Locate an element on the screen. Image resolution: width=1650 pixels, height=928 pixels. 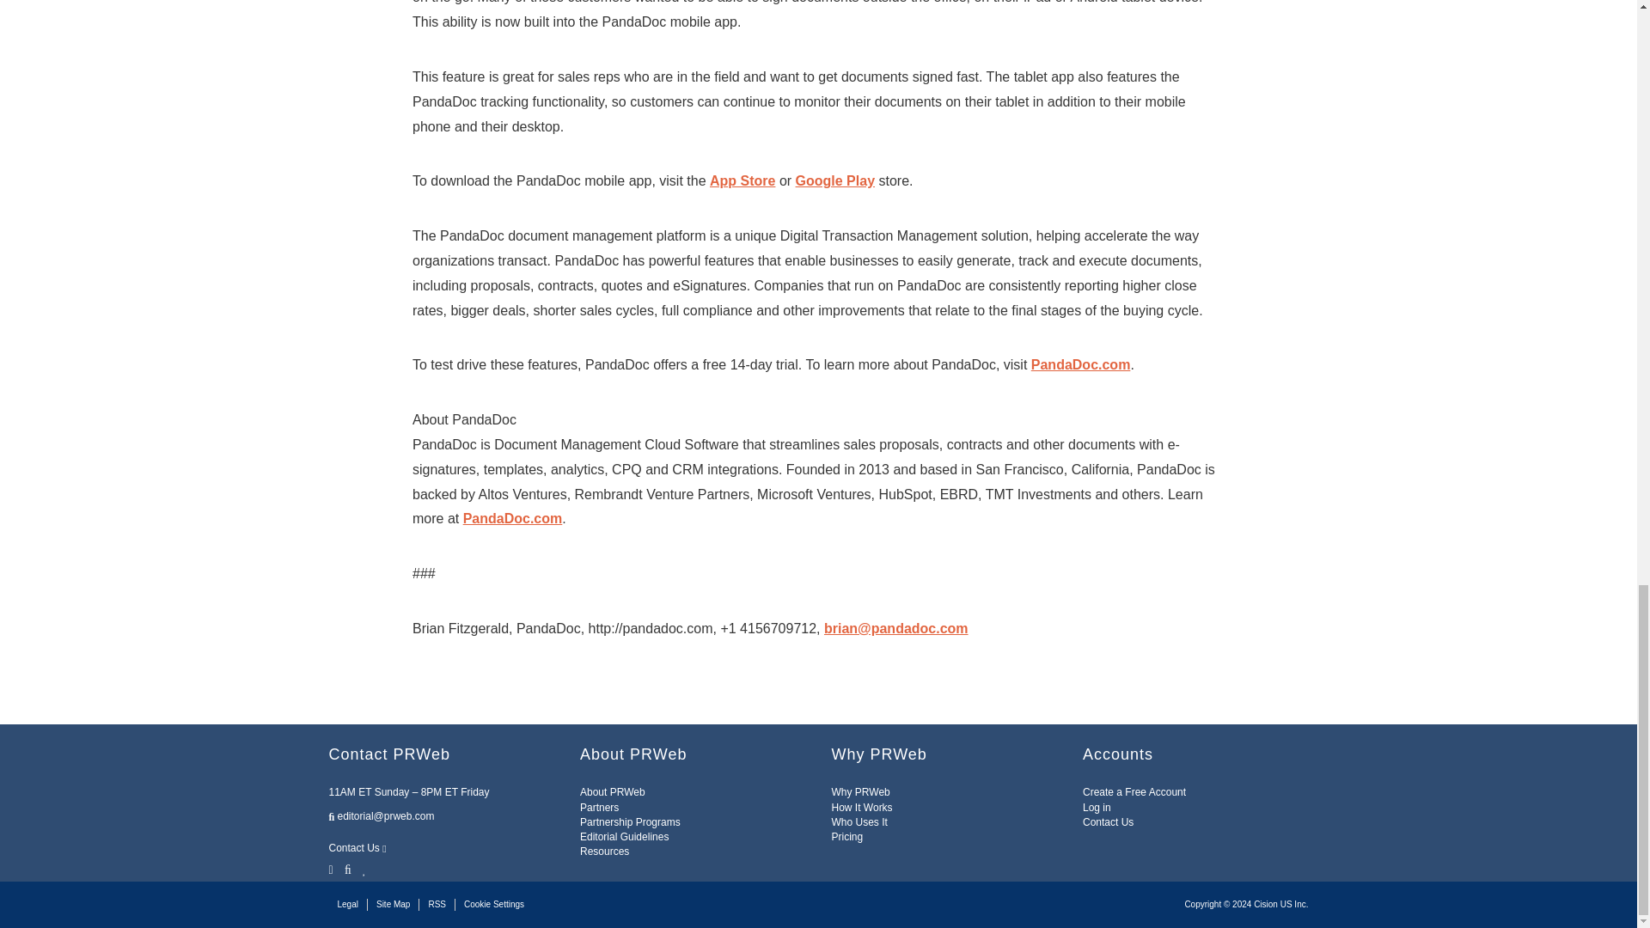
PandaDoc.com is located at coordinates (1081, 364).